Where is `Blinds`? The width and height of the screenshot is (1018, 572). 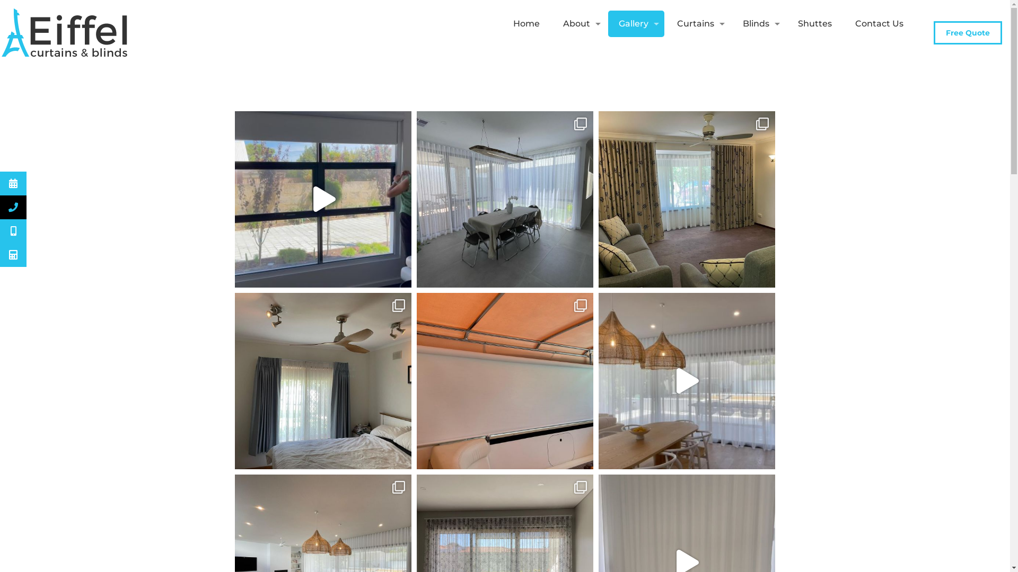
Blinds is located at coordinates (759, 24).